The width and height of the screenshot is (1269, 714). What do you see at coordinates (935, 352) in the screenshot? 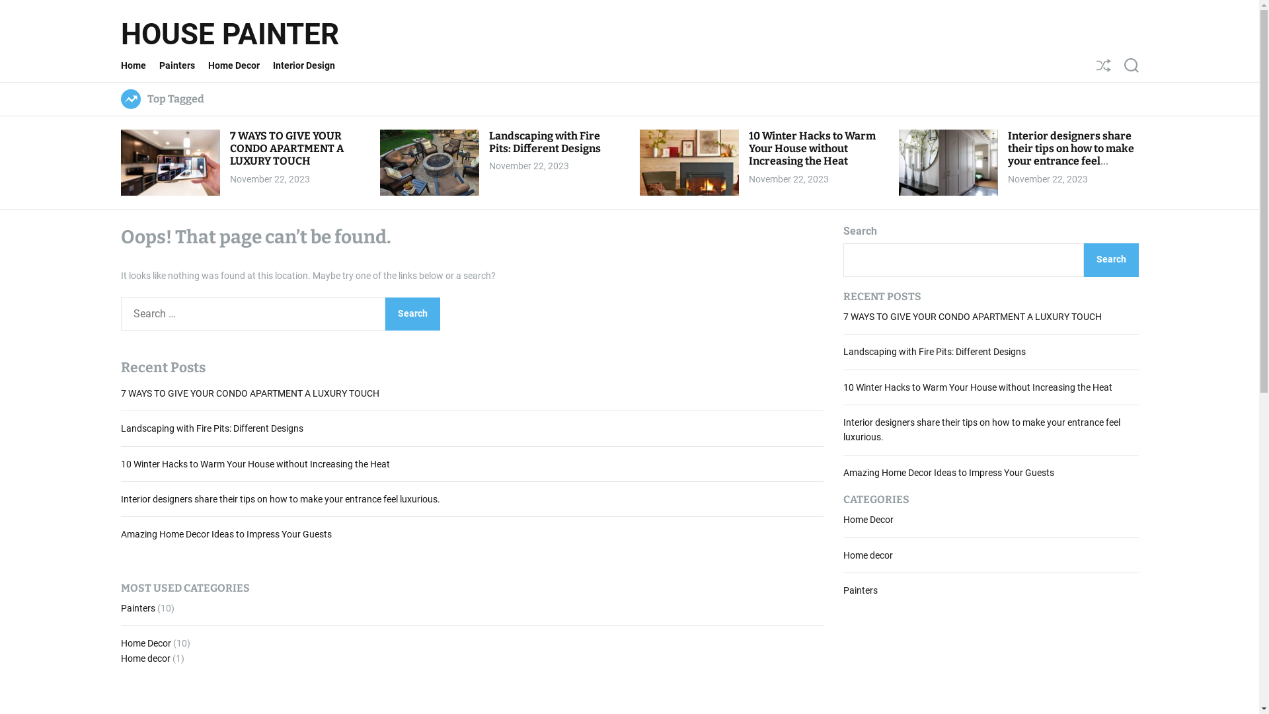
I see `Landscaping with Fire Pits: Different Designs` at bounding box center [935, 352].